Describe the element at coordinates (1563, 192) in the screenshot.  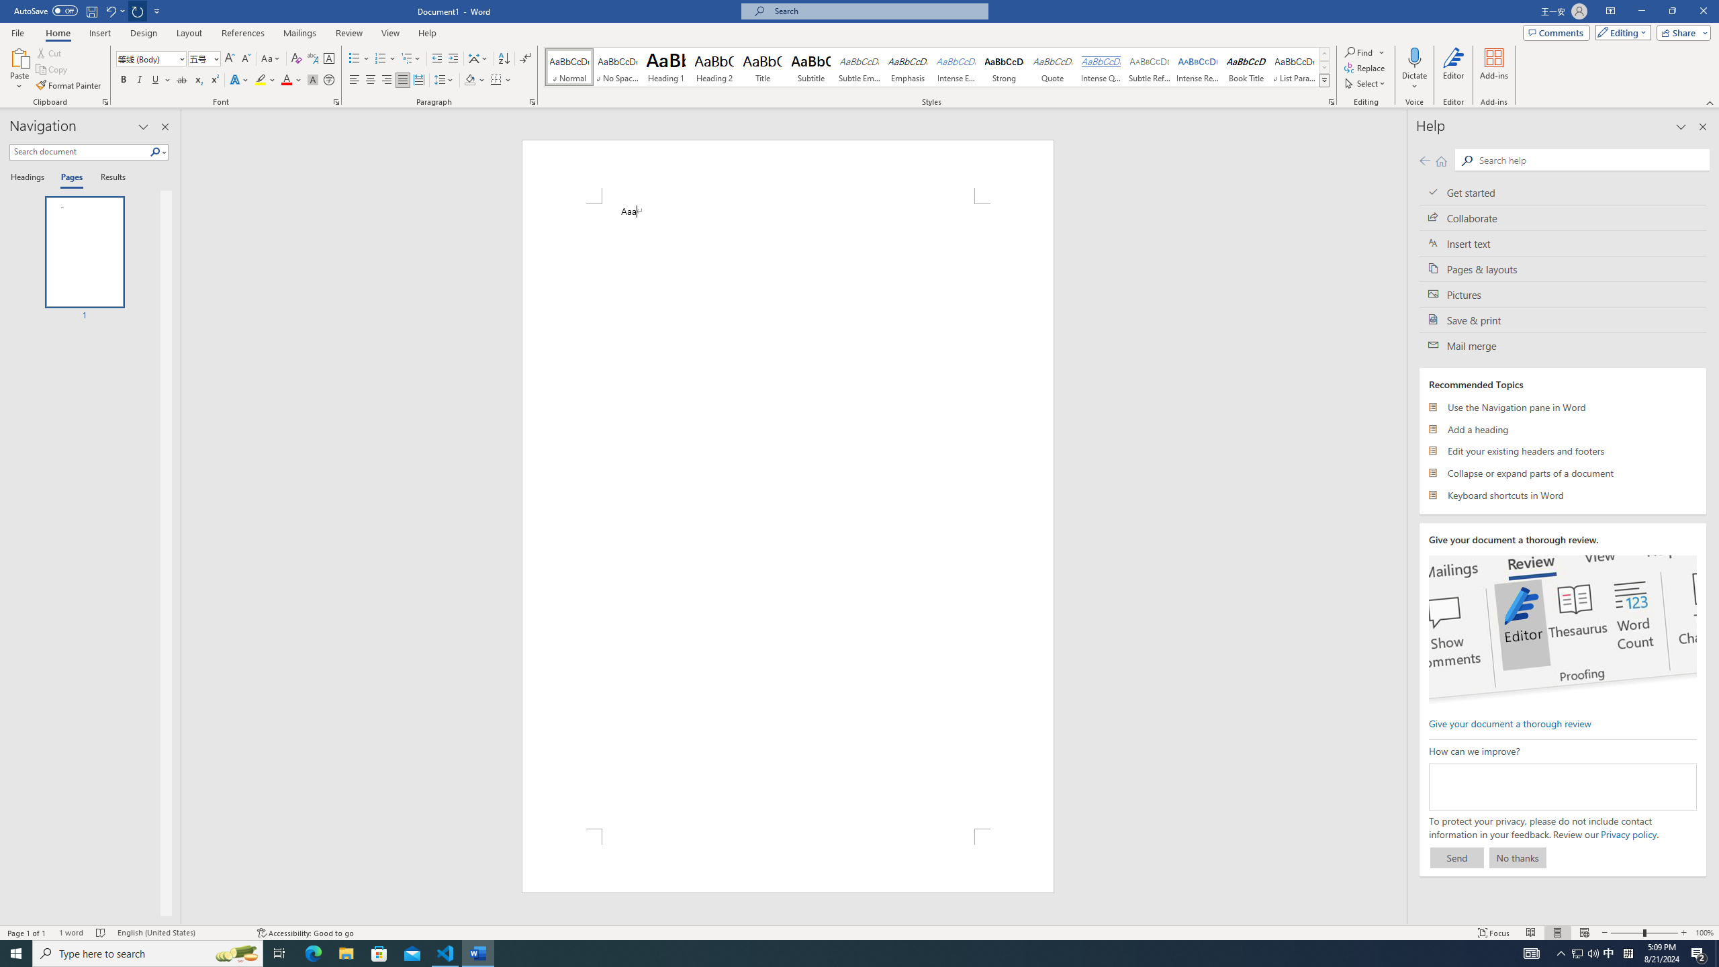
I see `Get started` at that location.